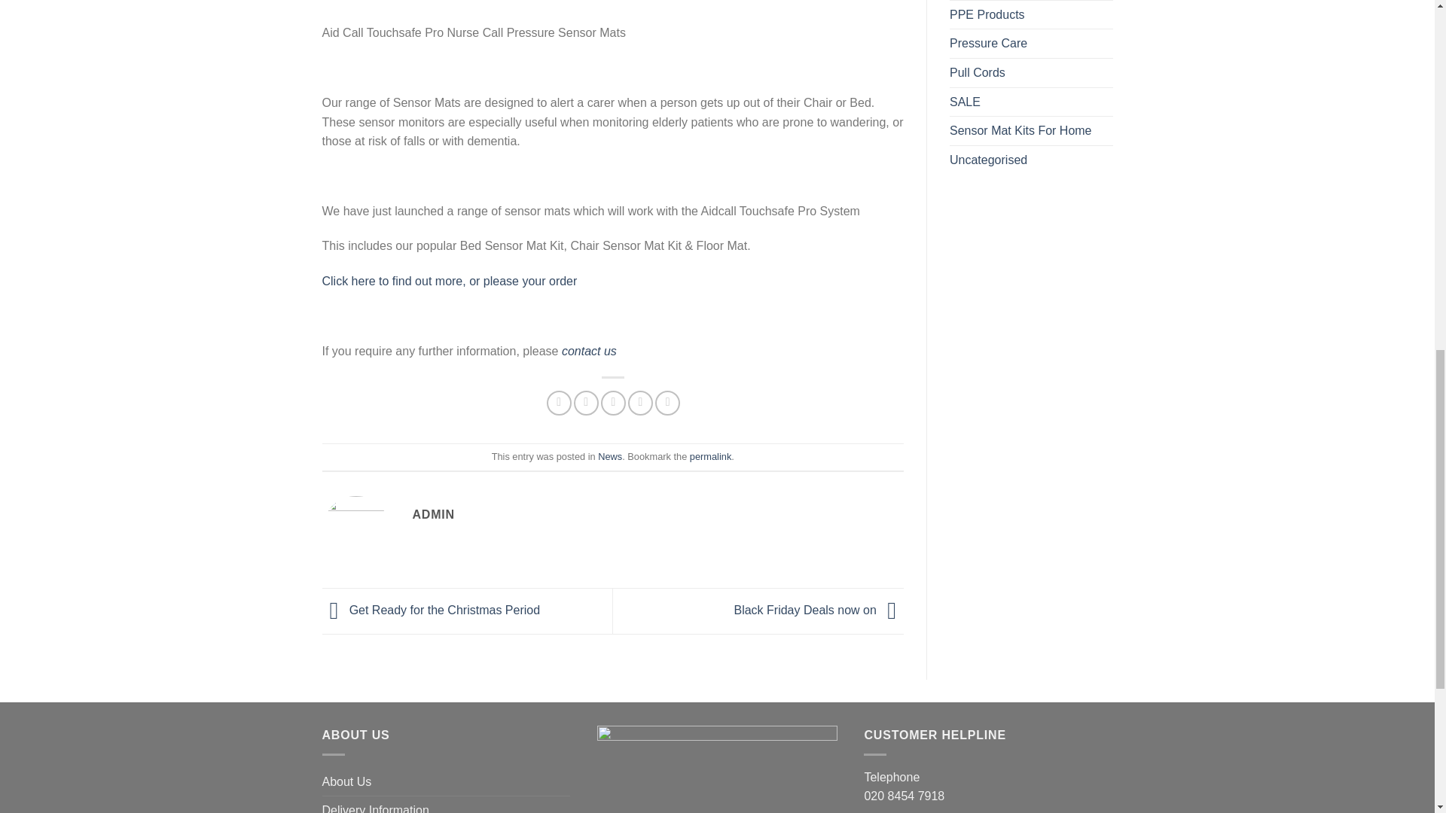 The height and width of the screenshot is (813, 1446). Describe the element at coordinates (586, 403) in the screenshot. I see `Share on Twitter` at that location.